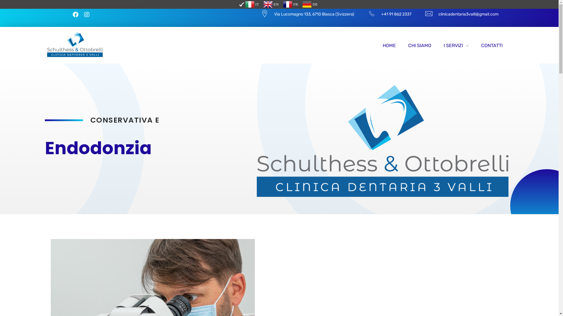 The image size is (563, 316). Describe the element at coordinates (82, 60) in the screenshot. I see `Clinica Dentaria 3 Valli` at that location.